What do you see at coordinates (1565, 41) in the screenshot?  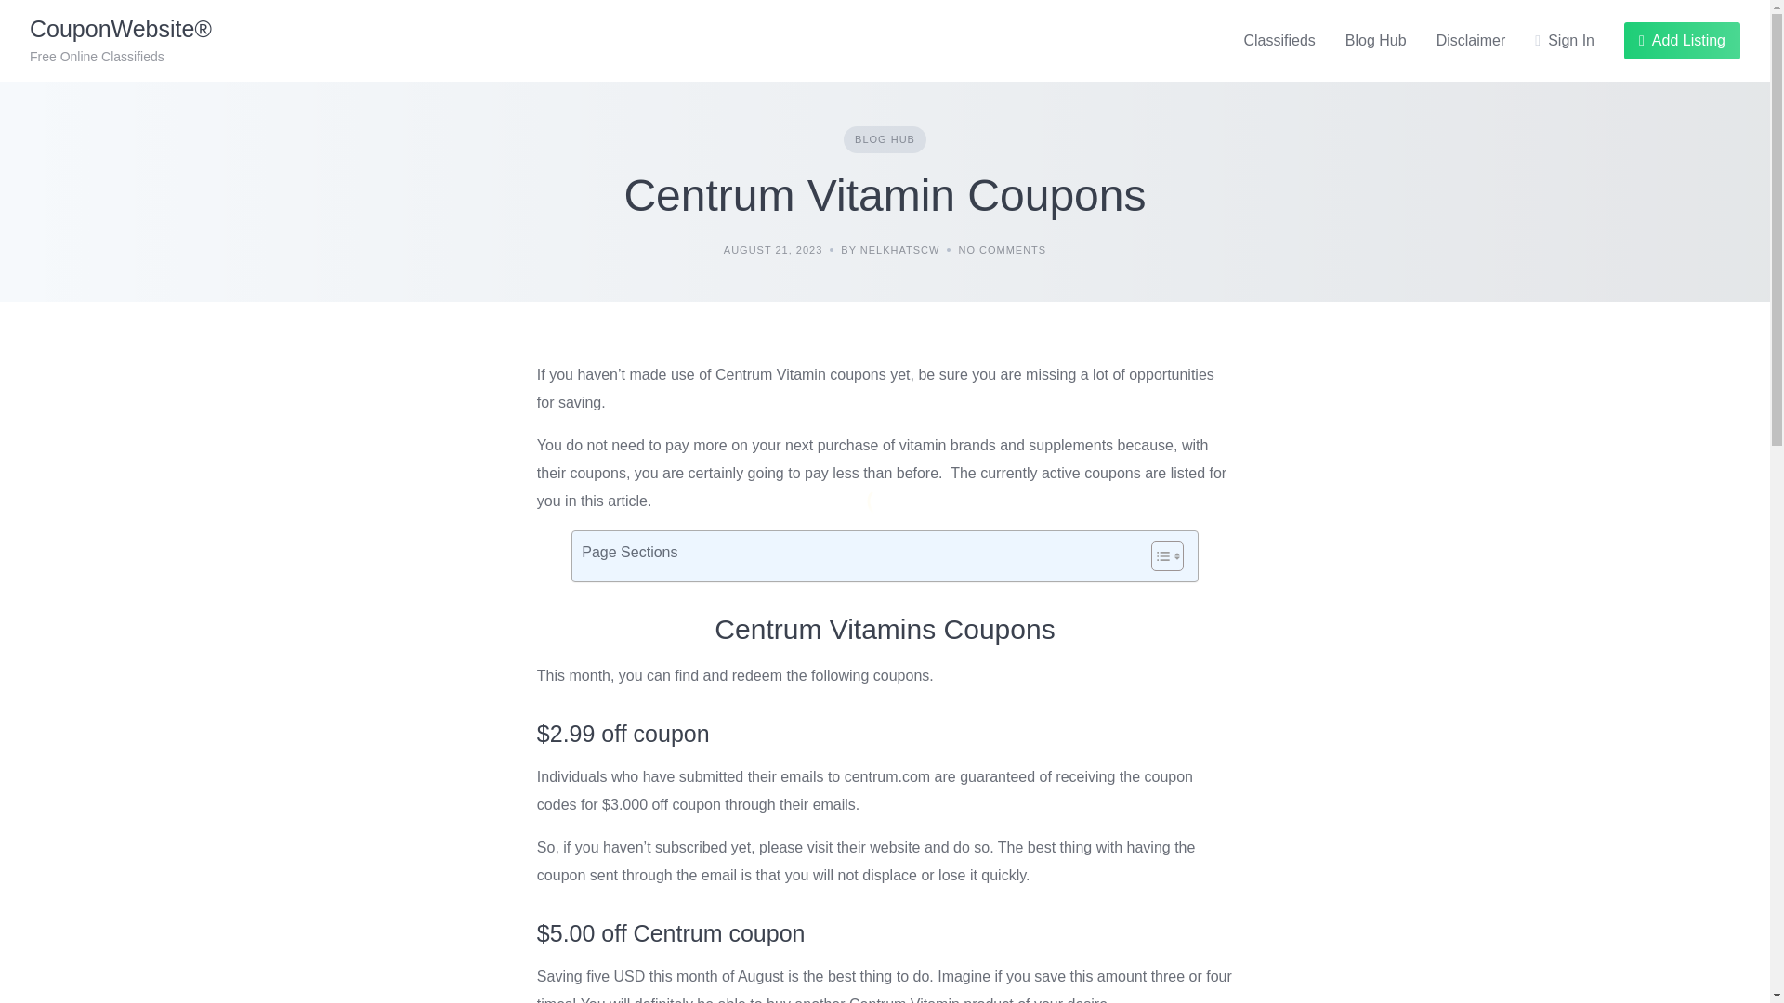 I see `Sign In` at bounding box center [1565, 41].